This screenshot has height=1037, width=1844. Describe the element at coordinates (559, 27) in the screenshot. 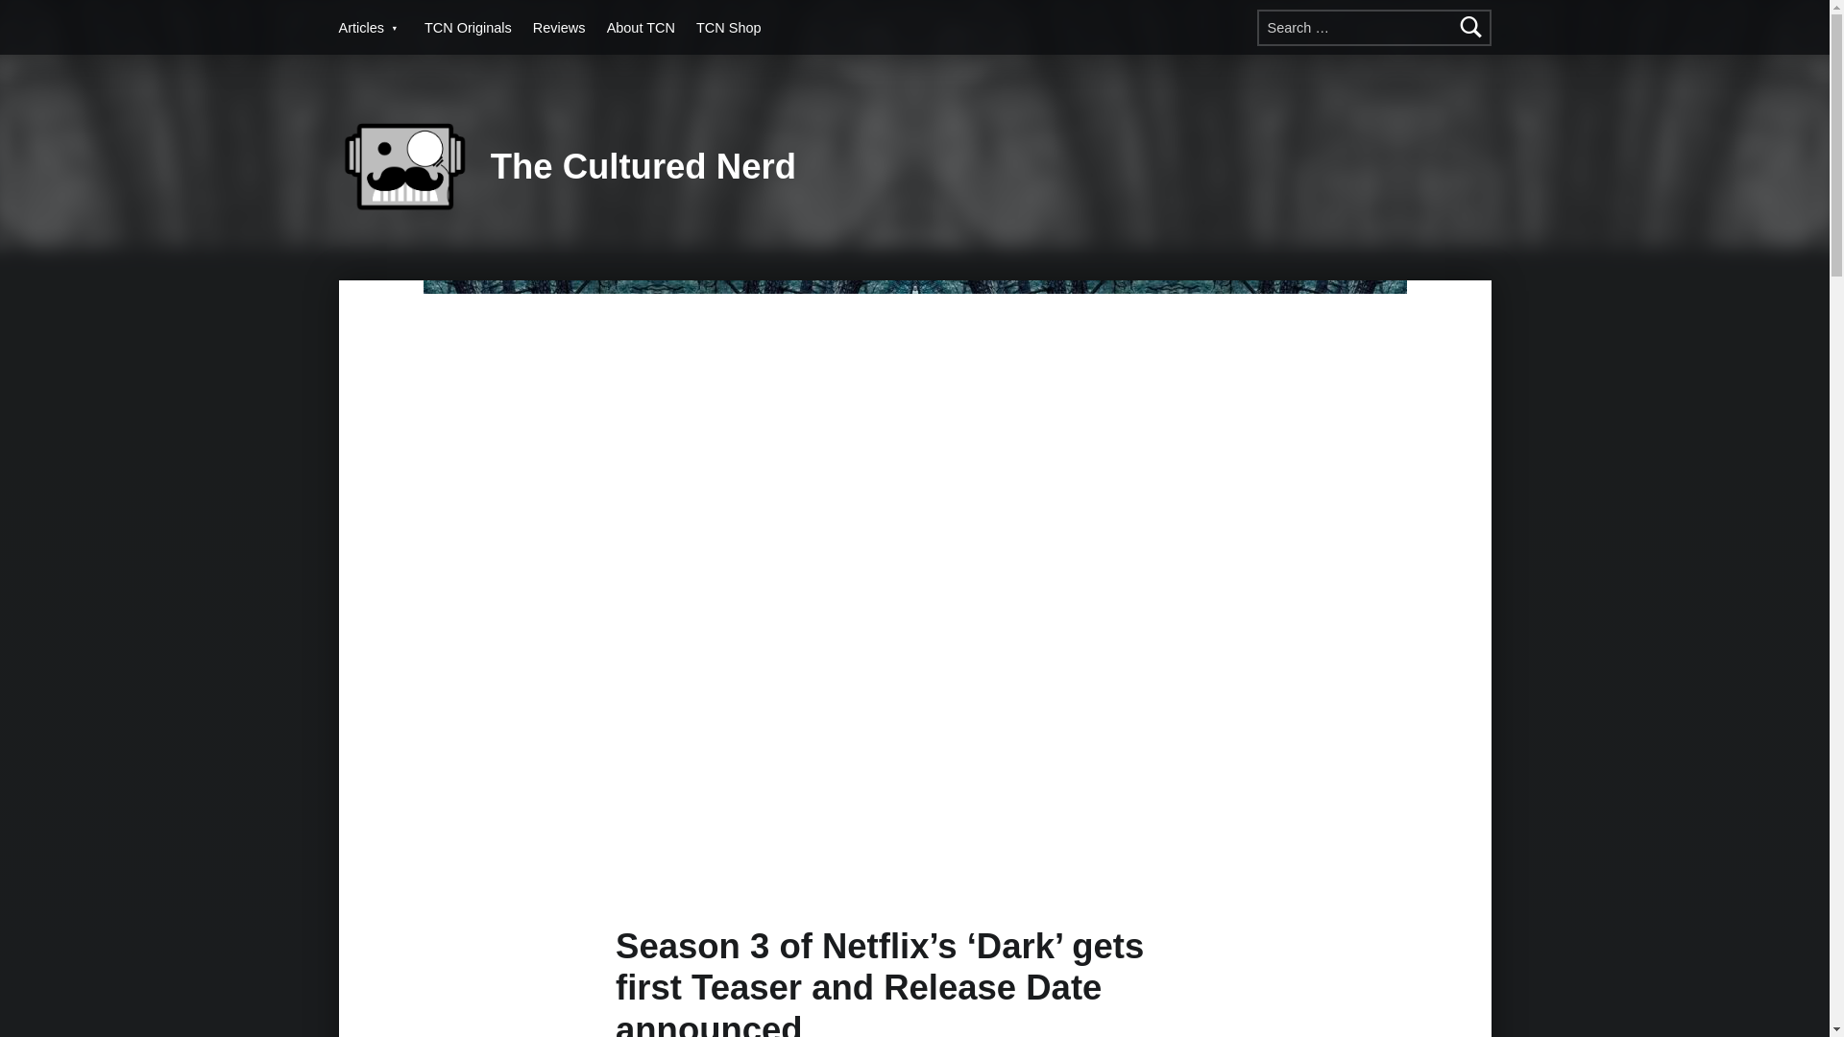

I see `Reviews` at that location.